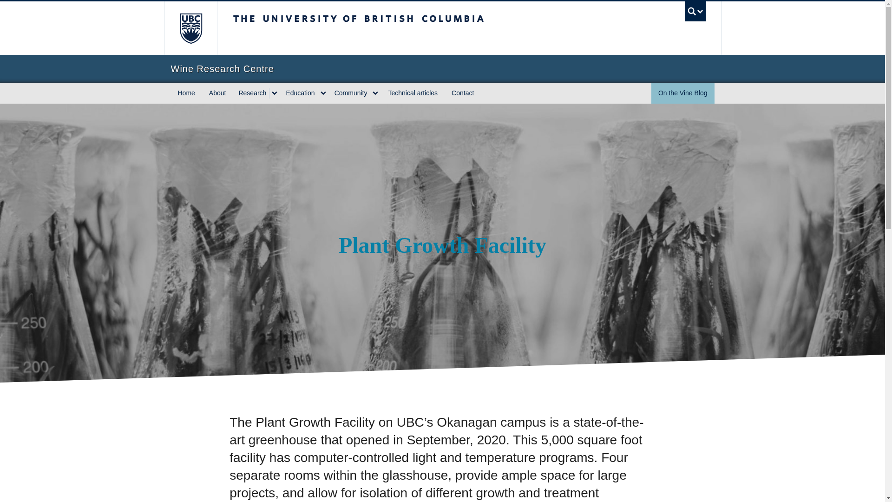 Image resolution: width=892 pixels, height=502 pixels. What do you see at coordinates (187, 93) in the screenshot?
I see `Home` at bounding box center [187, 93].